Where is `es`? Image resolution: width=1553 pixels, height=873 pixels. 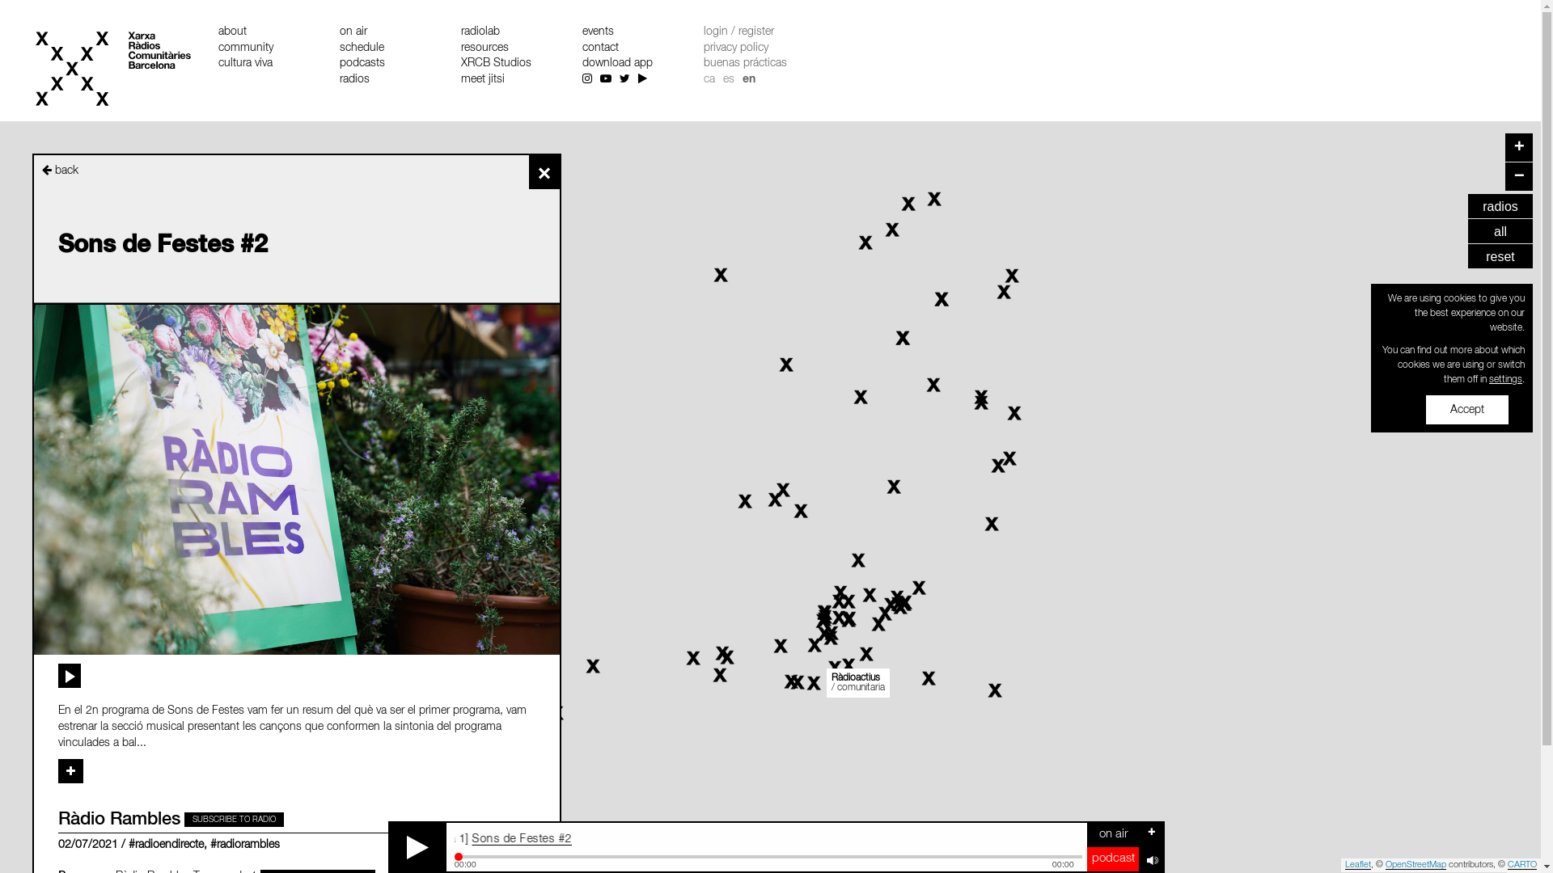
es is located at coordinates (729, 79).